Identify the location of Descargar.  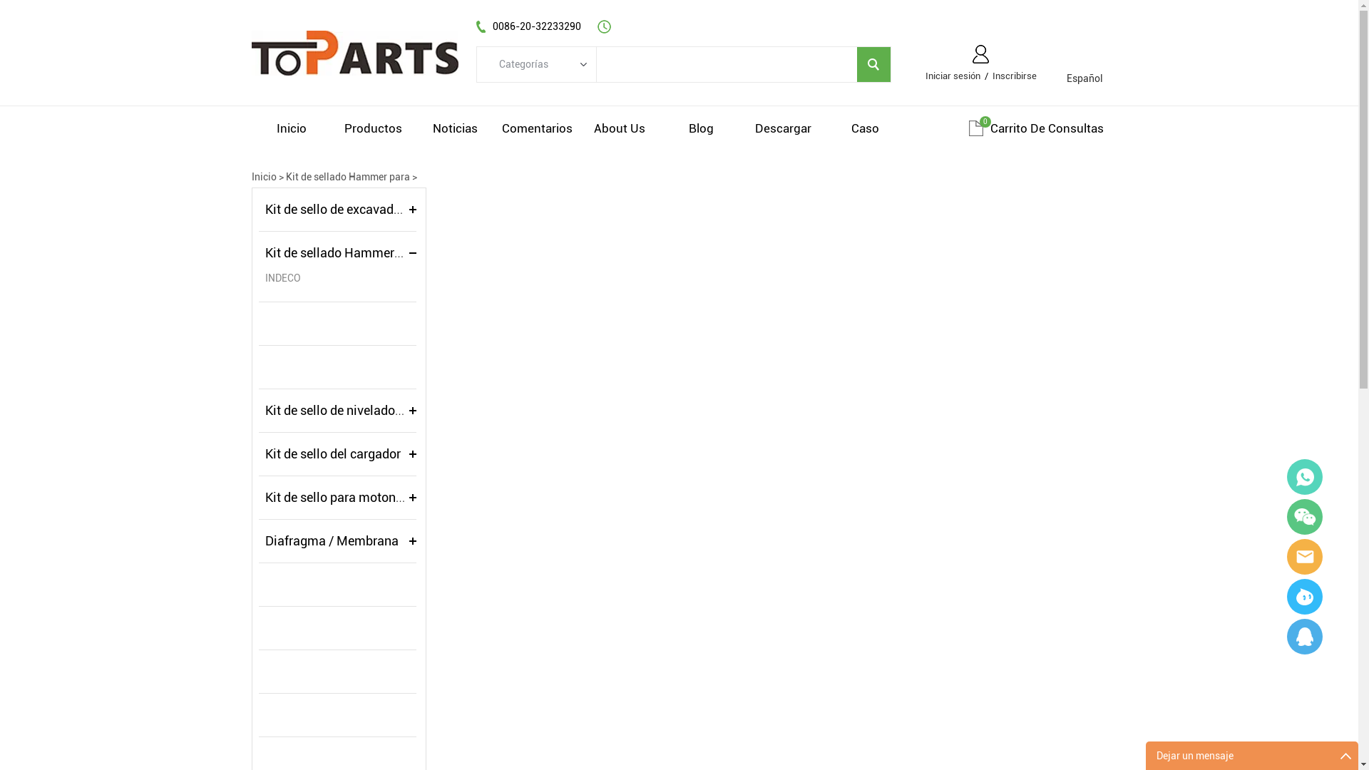
(783, 128).